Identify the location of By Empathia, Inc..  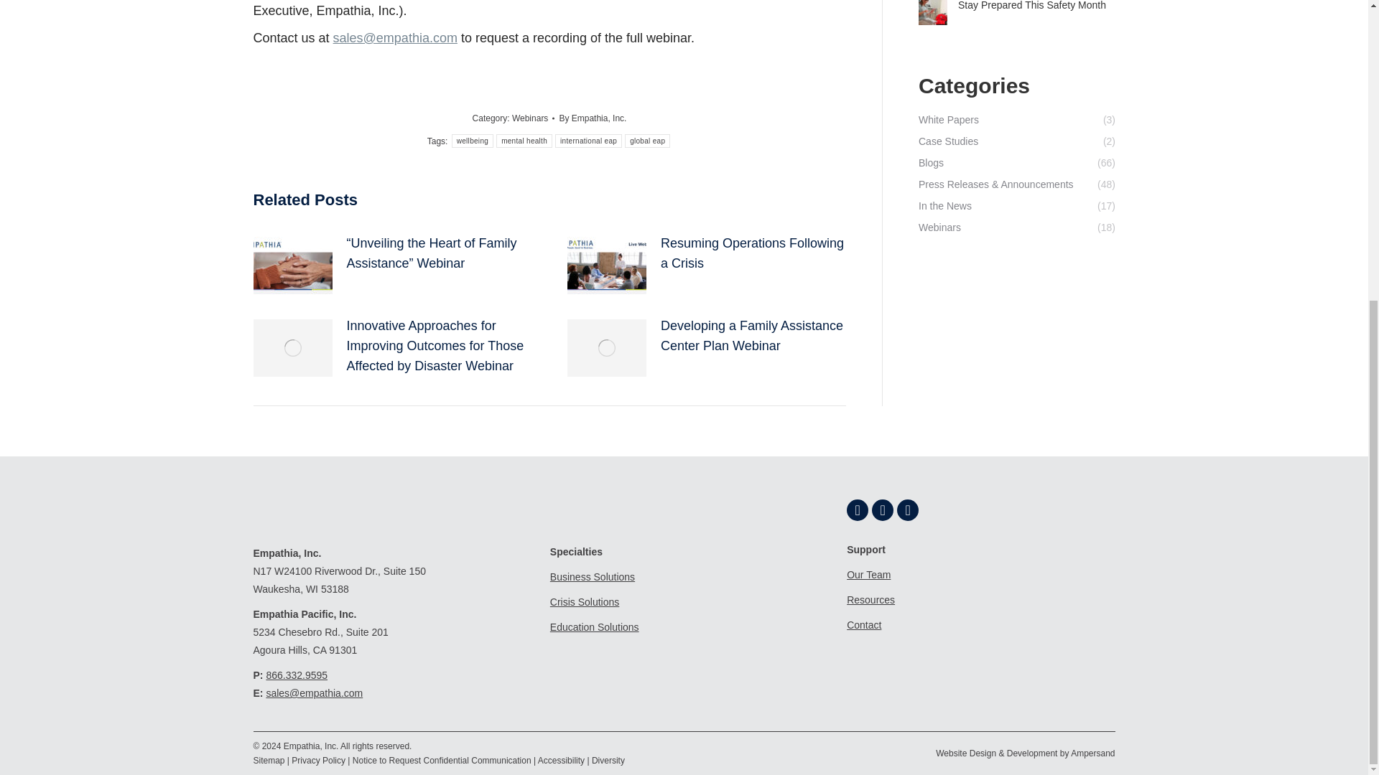
(592, 118).